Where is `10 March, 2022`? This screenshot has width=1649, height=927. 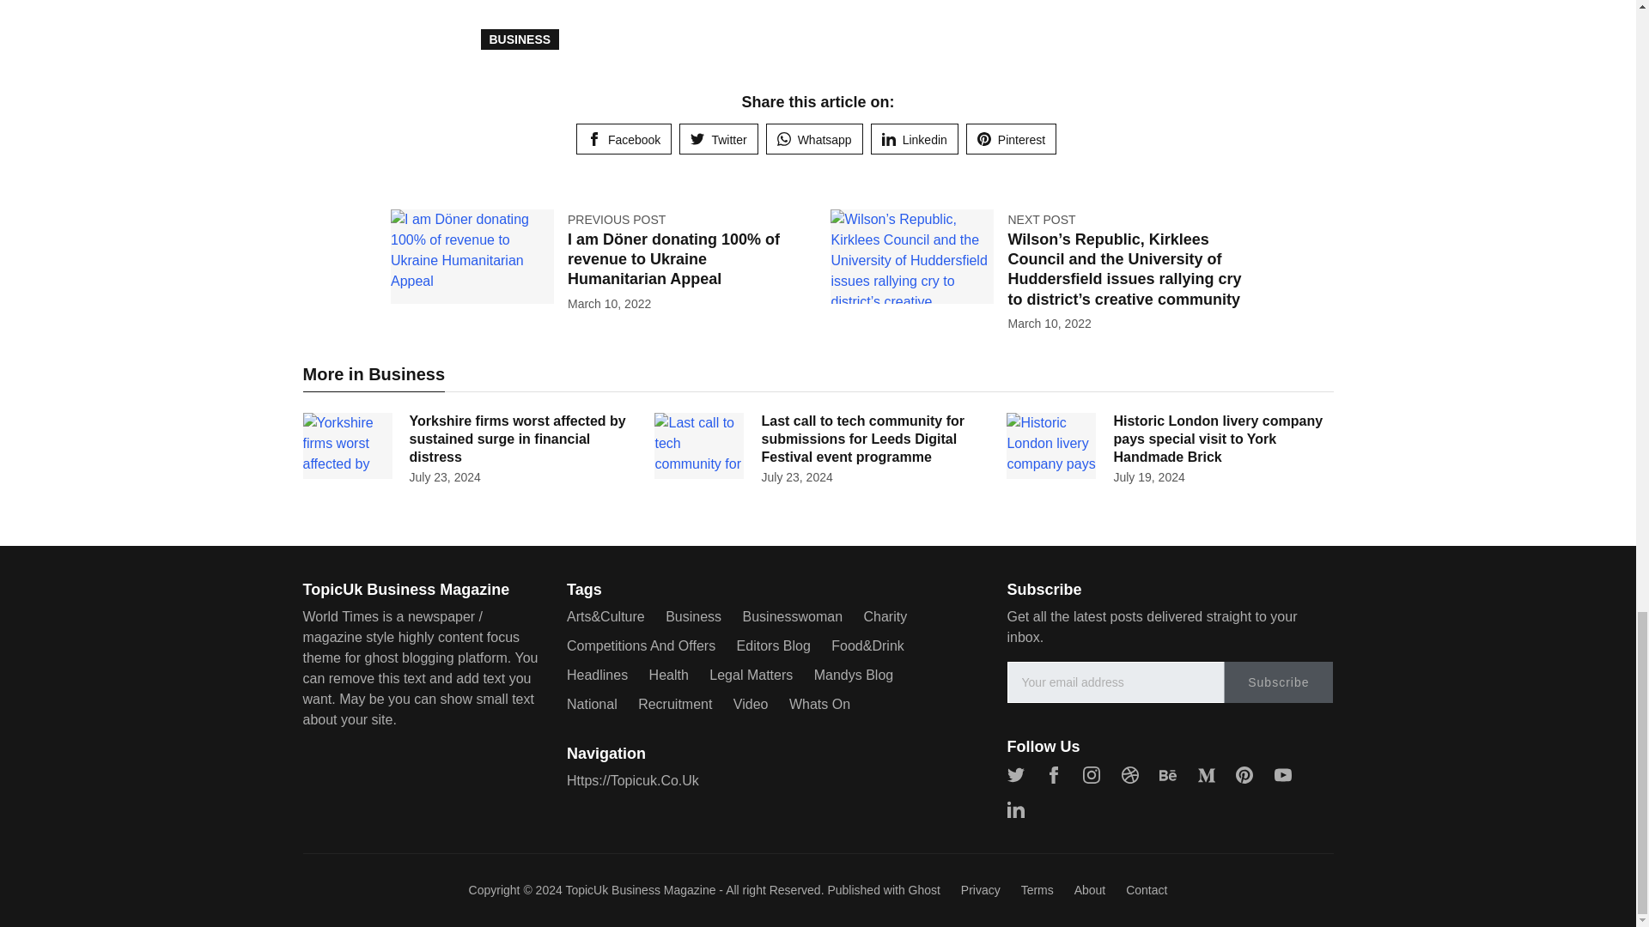 10 March, 2022 is located at coordinates (1049, 323).